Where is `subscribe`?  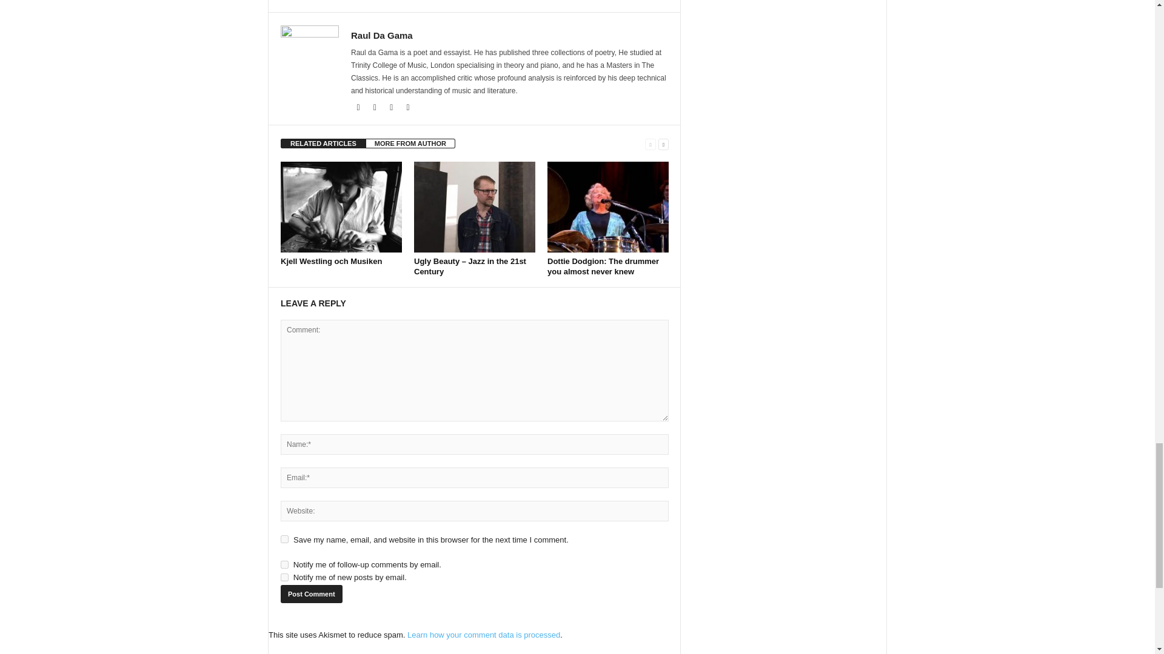 subscribe is located at coordinates (284, 564).